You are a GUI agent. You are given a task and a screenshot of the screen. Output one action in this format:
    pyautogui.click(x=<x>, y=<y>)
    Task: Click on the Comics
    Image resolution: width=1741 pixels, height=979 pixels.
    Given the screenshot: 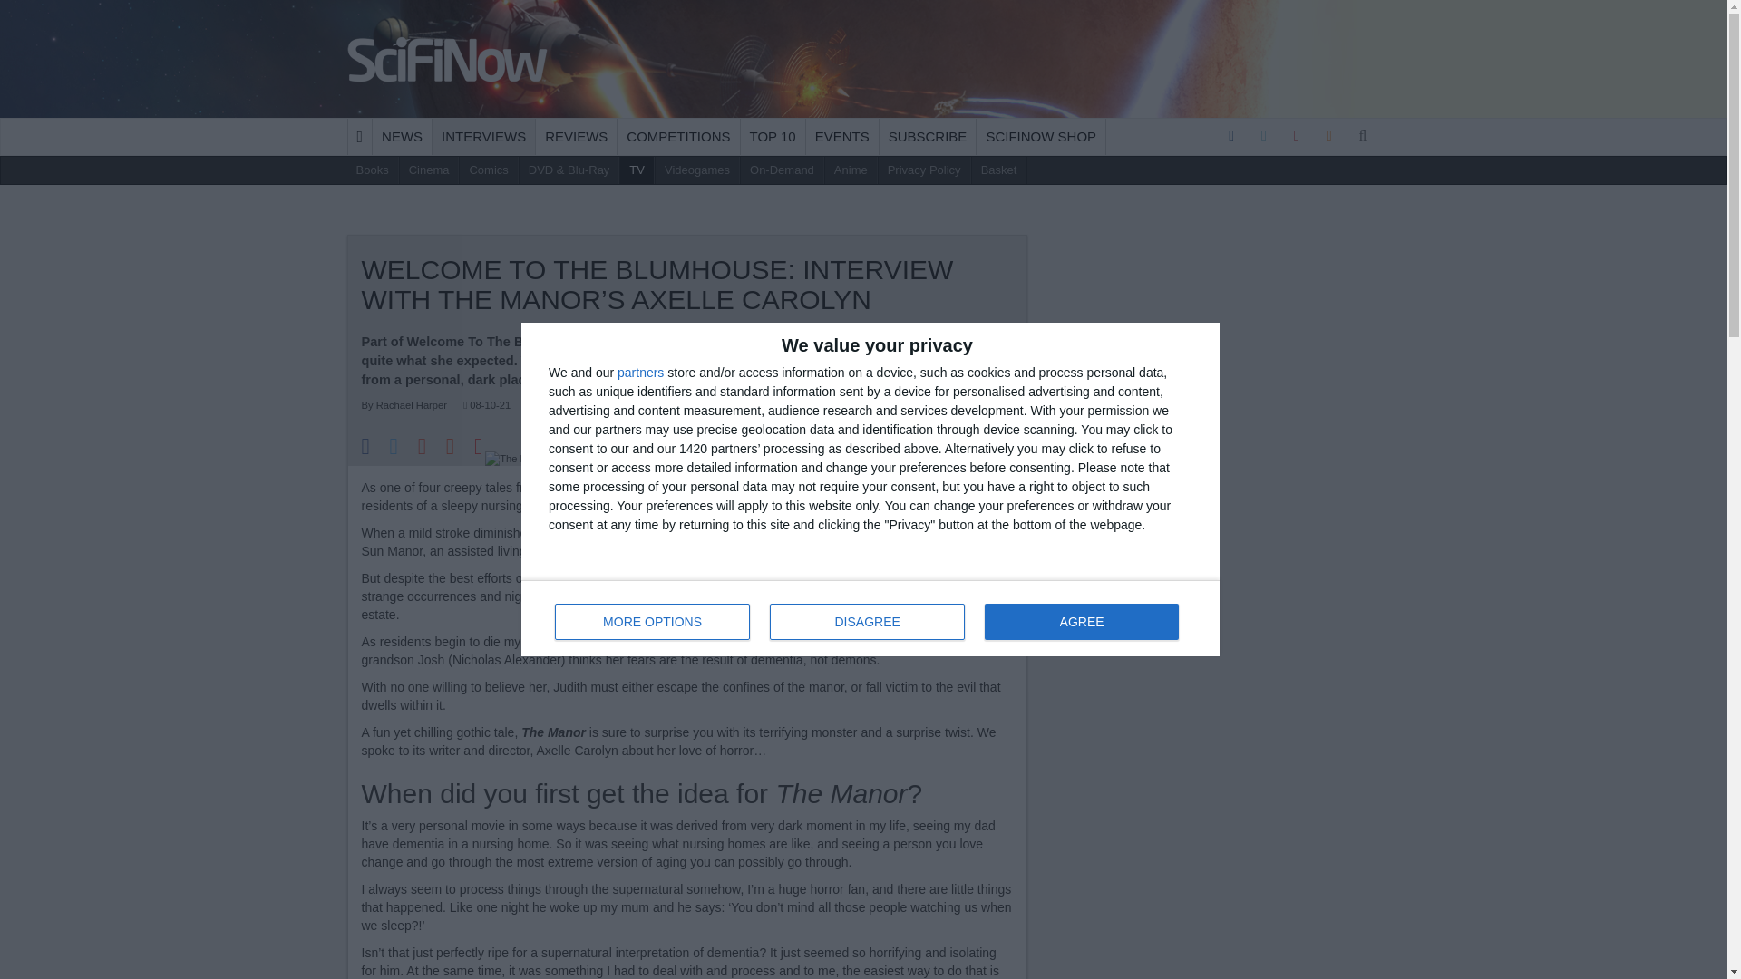 What is the action you would take?
    pyautogui.click(x=488, y=170)
    